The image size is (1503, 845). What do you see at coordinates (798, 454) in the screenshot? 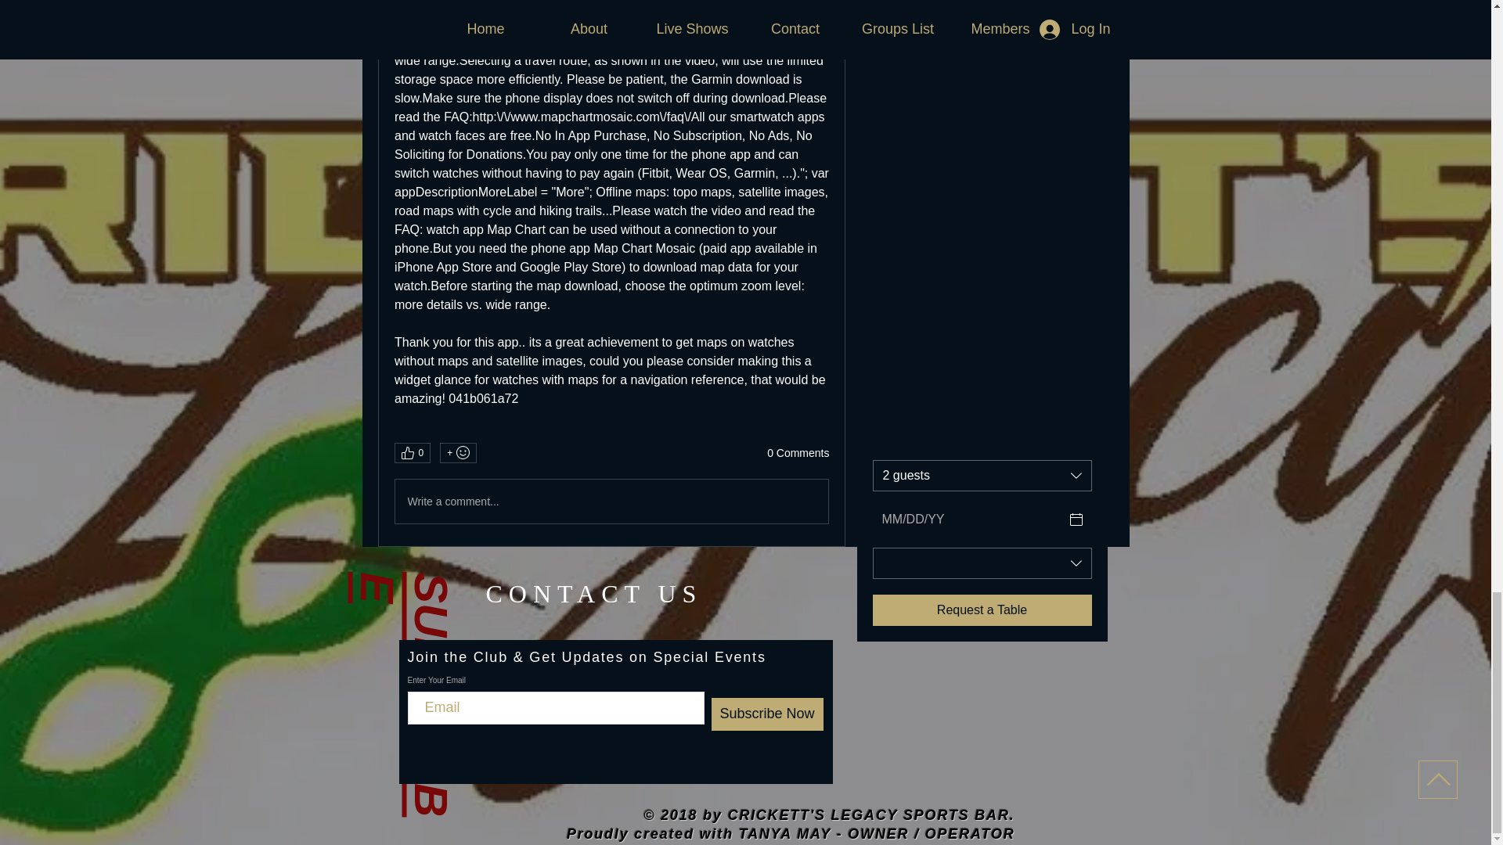
I see `0 Comments` at bounding box center [798, 454].